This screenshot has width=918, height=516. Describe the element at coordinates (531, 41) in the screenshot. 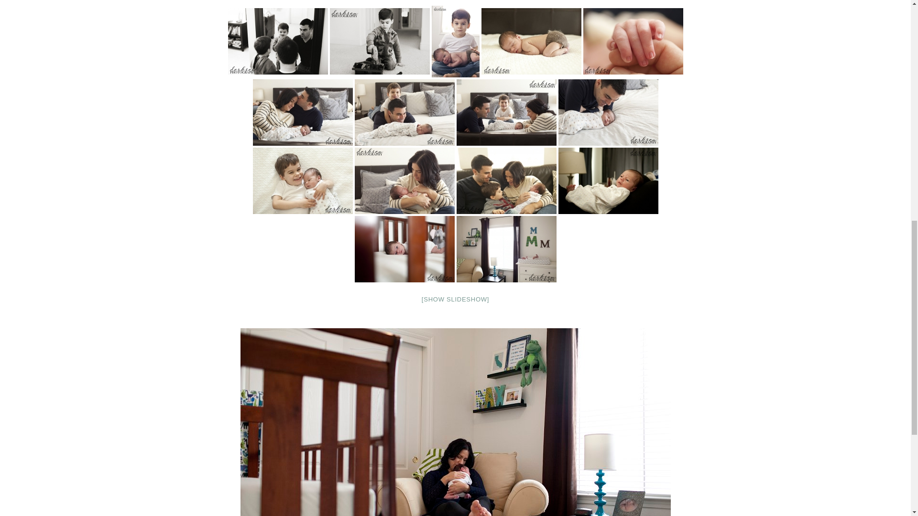

I see `lifestyle-newborn-photography-fresno-10` at that location.